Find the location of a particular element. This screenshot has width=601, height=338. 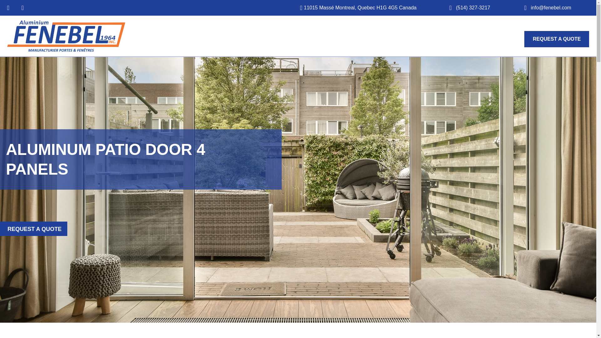

REQUEST A QUOTE is located at coordinates (557, 39).